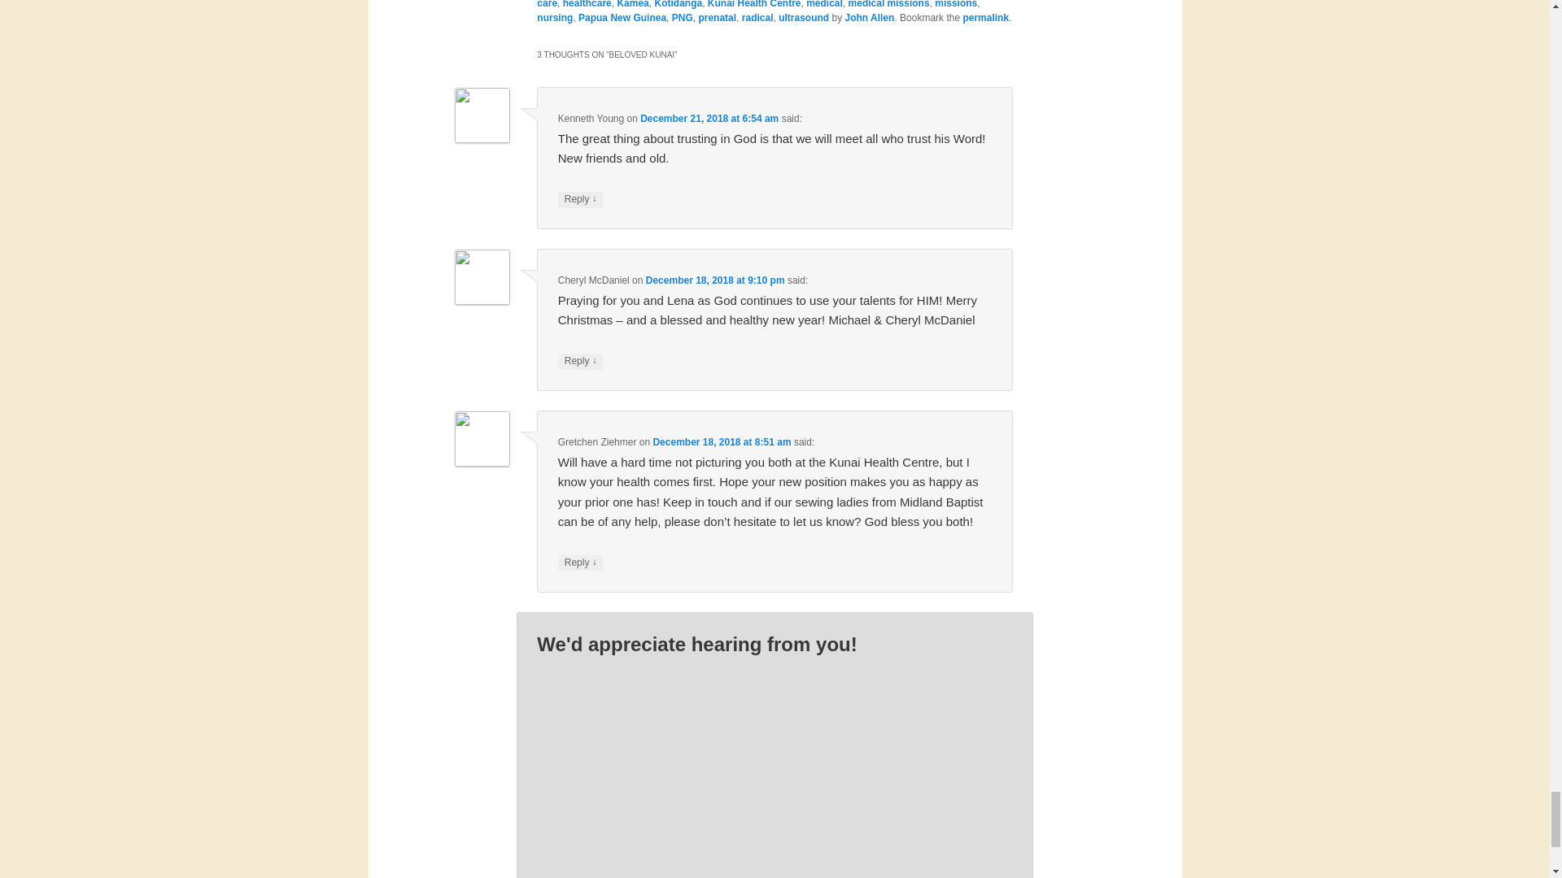 The height and width of the screenshot is (878, 1562). Describe the element at coordinates (888, 4) in the screenshot. I see `medical missions` at that location.